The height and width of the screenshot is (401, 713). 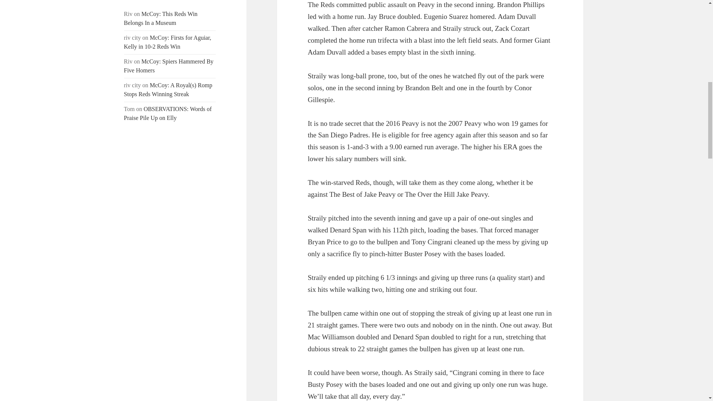 What do you see at coordinates (169, 65) in the screenshot?
I see `McCoy: Spiers Hammered By Five Homers` at bounding box center [169, 65].